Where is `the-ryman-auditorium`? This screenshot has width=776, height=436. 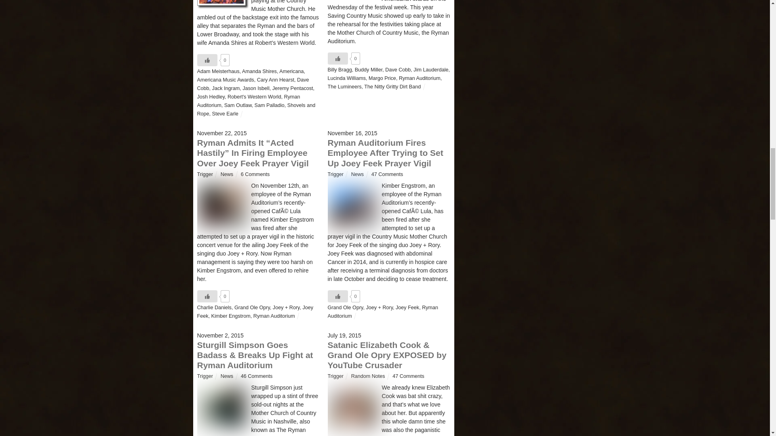
the-ryman-auditorium is located at coordinates (221, 204).